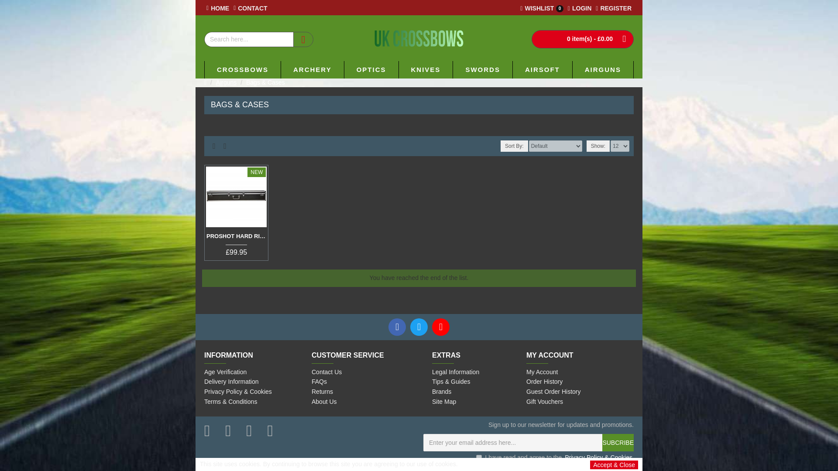 The width and height of the screenshot is (838, 471). I want to click on KNIVES, so click(236, 197).